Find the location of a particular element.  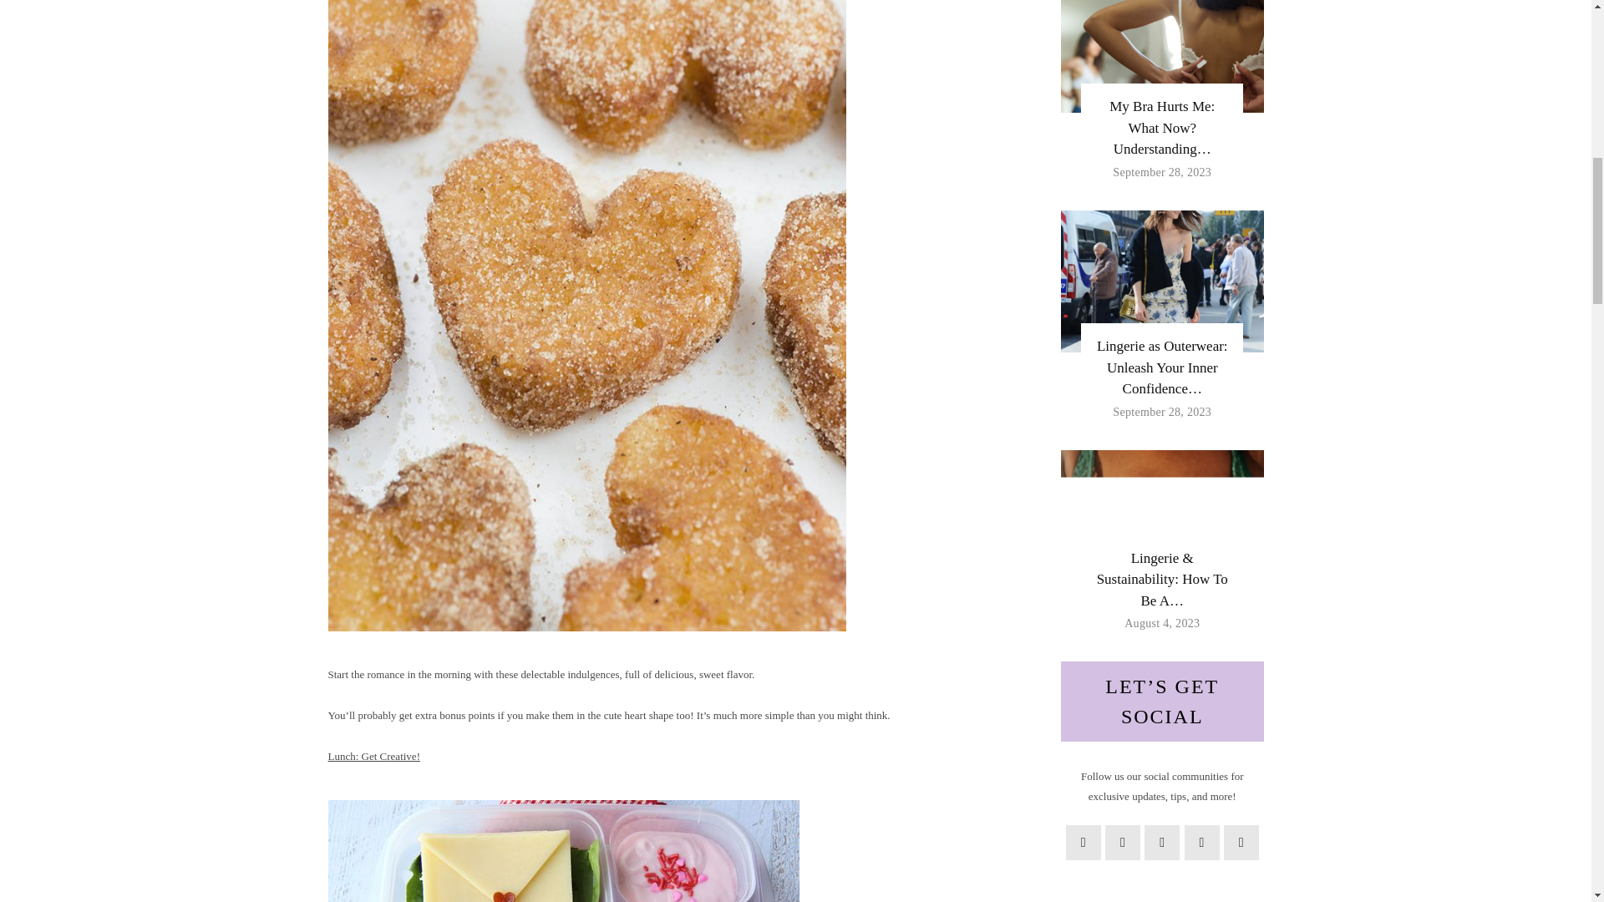

Twitter is located at coordinates (1123, 843).